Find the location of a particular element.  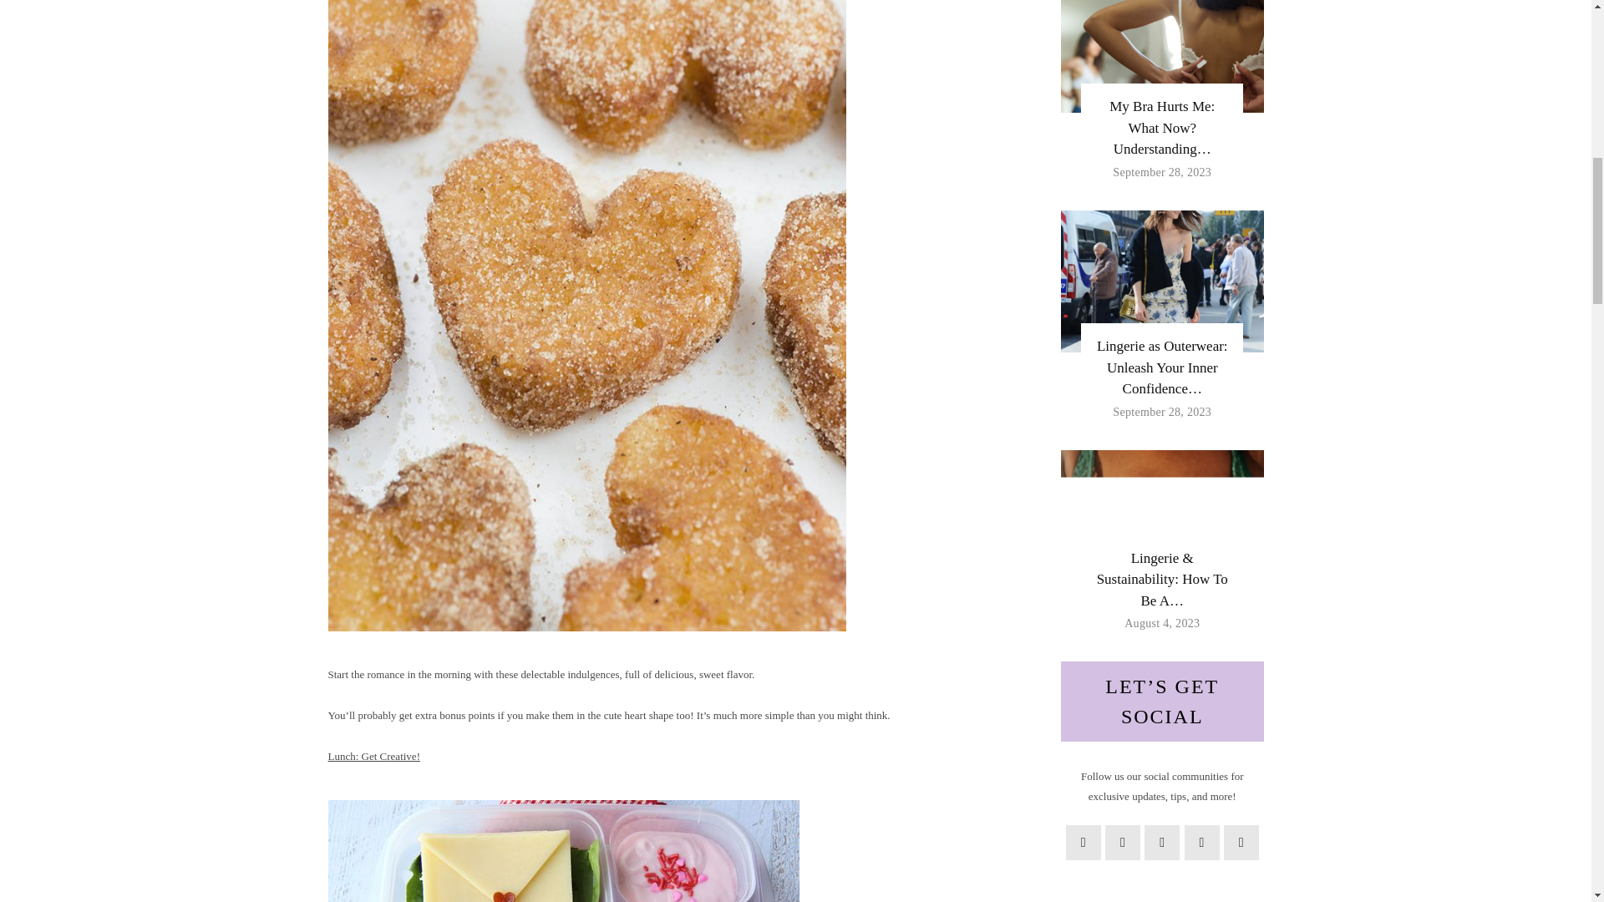

Twitter is located at coordinates (1123, 843).